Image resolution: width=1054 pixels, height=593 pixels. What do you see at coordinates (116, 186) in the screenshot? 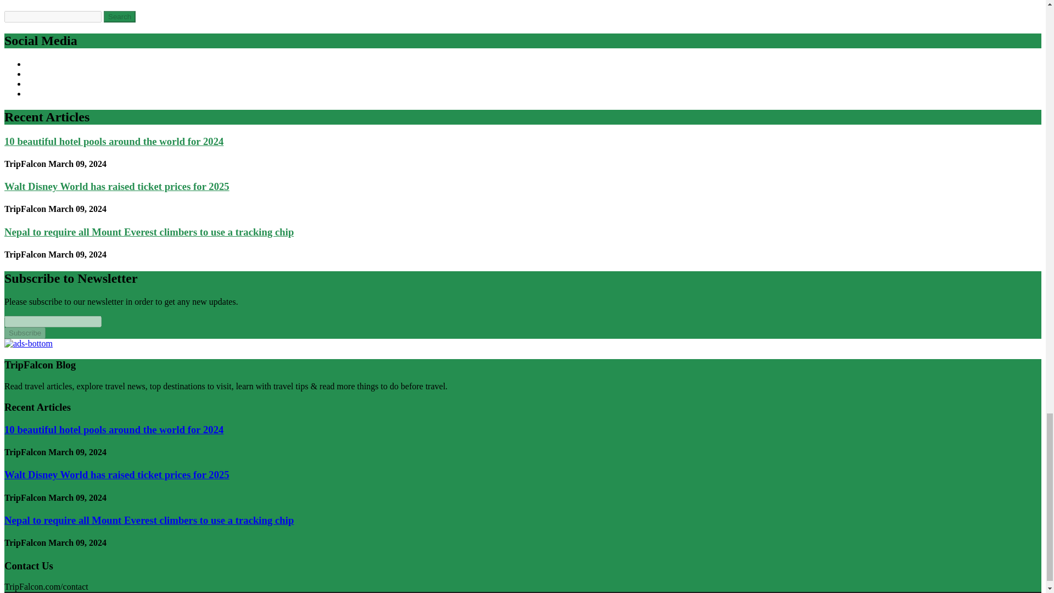
I see `Walt Disney World has raised ticket prices for 2025` at bounding box center [116, 186].